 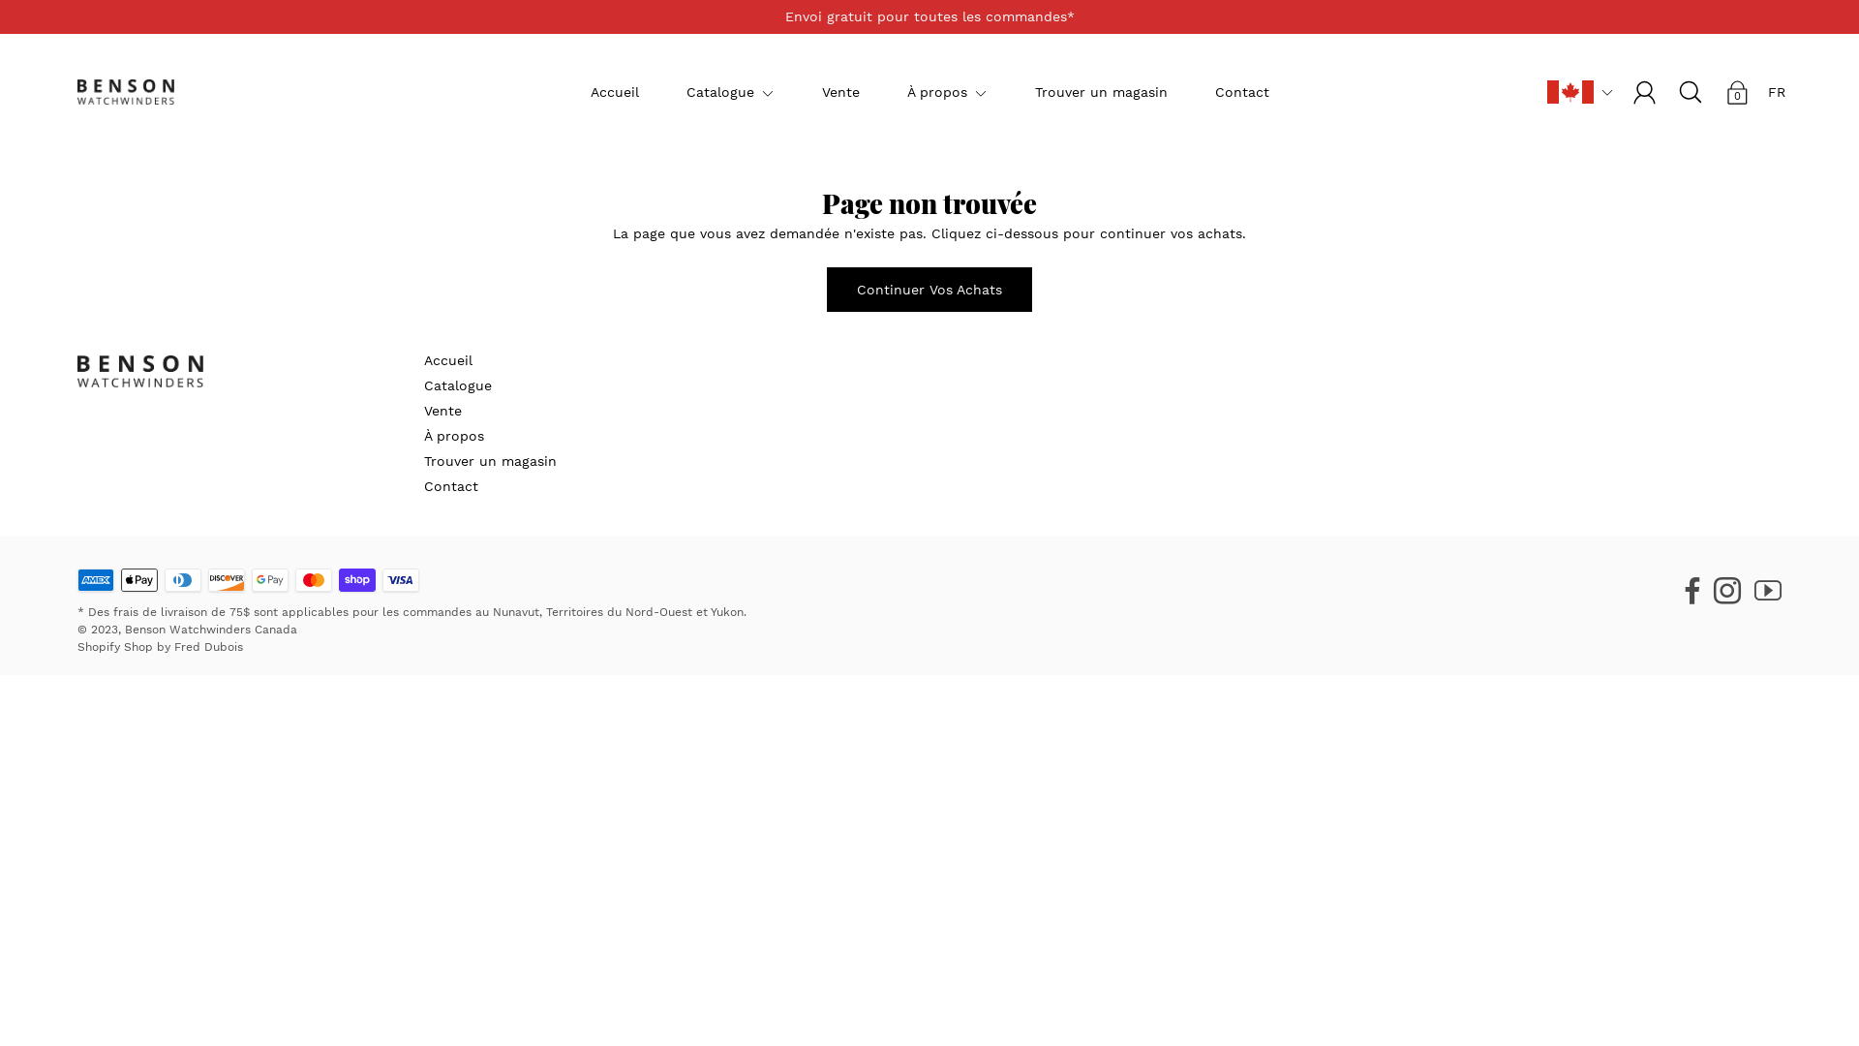 I want to click on Vente, so click(x=840, y=91).